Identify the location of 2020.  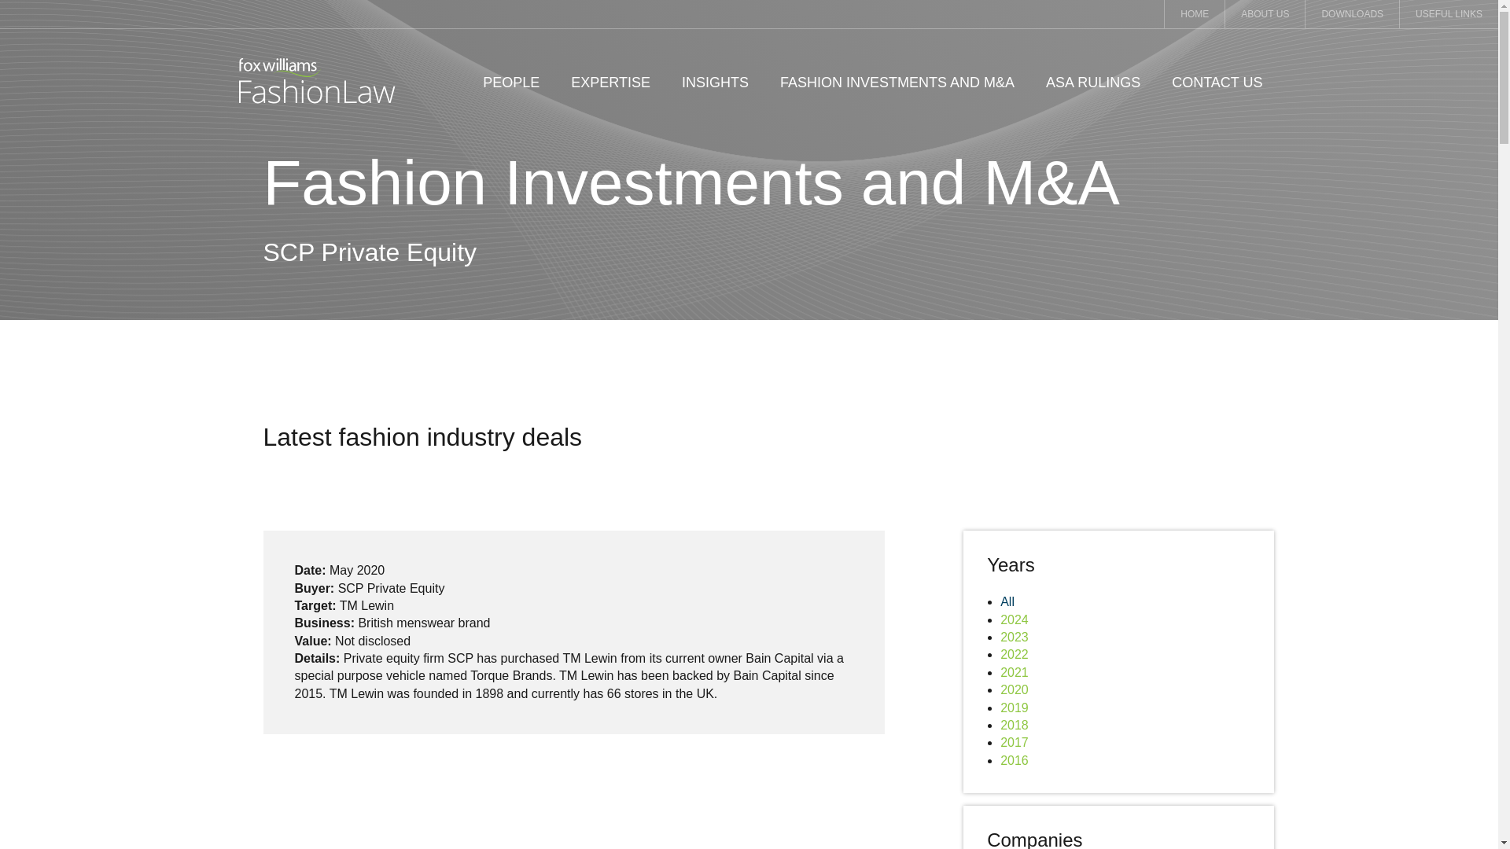
(1014, 689).